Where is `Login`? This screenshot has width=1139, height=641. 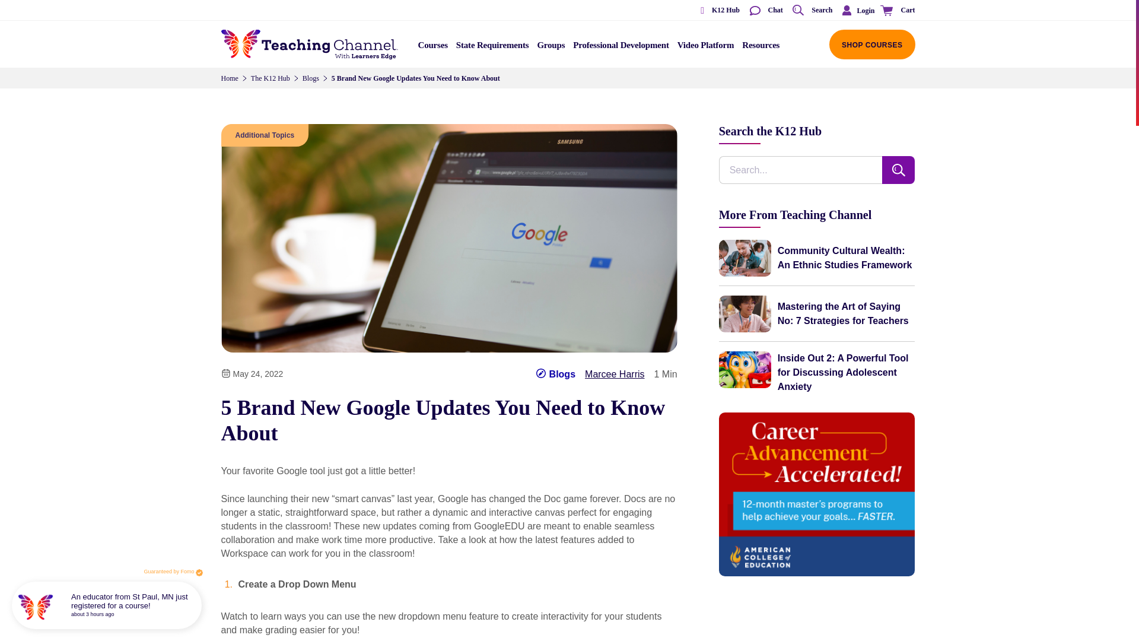 Login is located at coordinates (855, 10).